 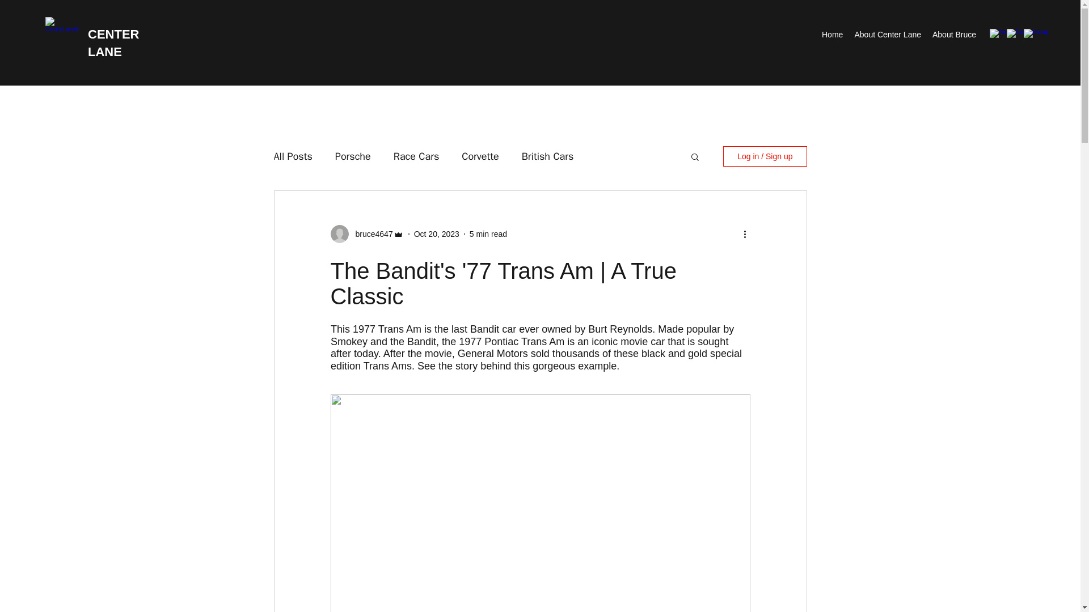 What do you see at coordinates (887, 34) in the screenshot?
I see `About Center Lane` at bounding box center [887, 34].